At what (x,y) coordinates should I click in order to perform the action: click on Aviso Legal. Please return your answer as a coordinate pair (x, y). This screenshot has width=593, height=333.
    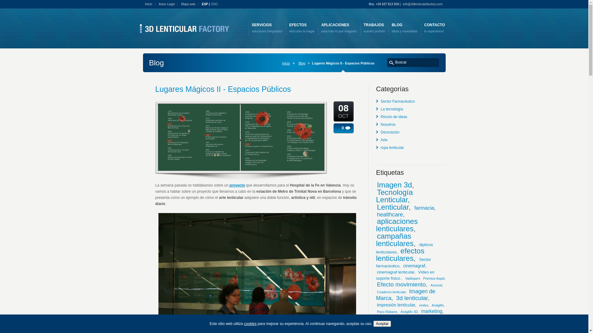
    Looking at the image, I should click on (168, 4).